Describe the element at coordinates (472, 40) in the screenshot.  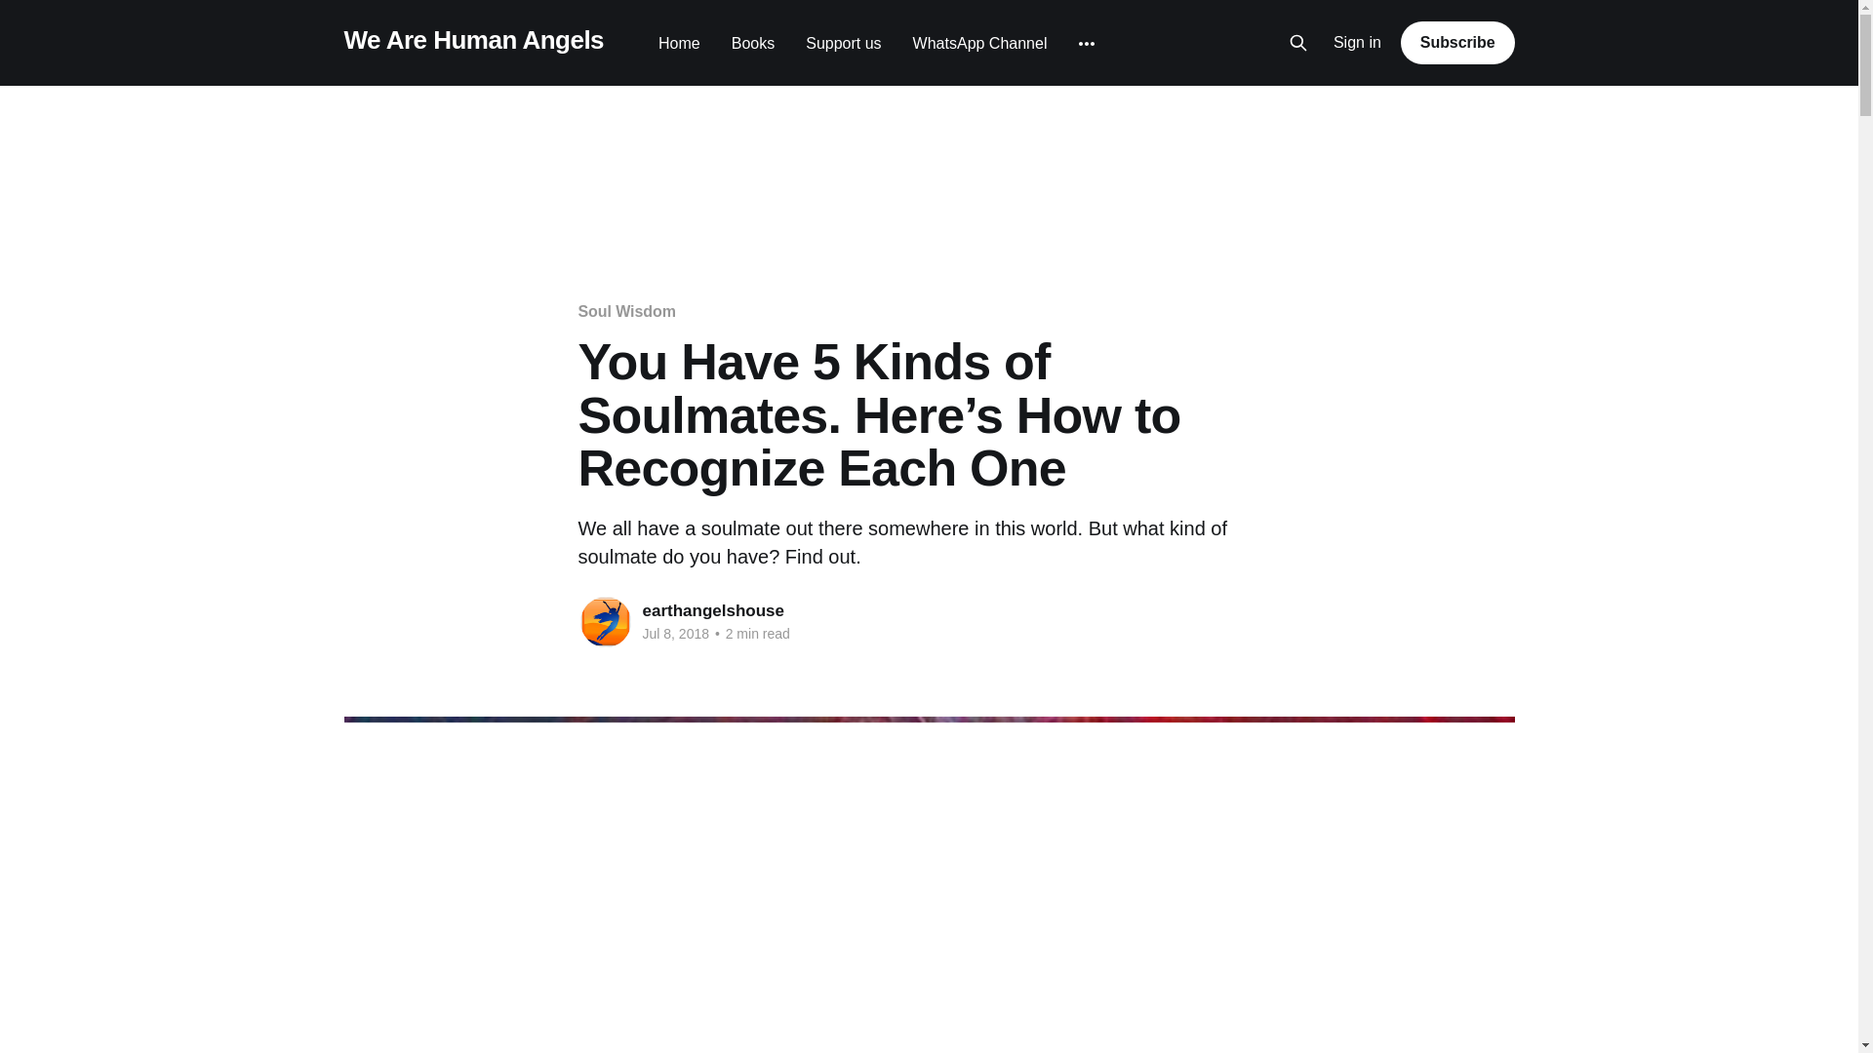
I see `We Are Human Angels` at that location.